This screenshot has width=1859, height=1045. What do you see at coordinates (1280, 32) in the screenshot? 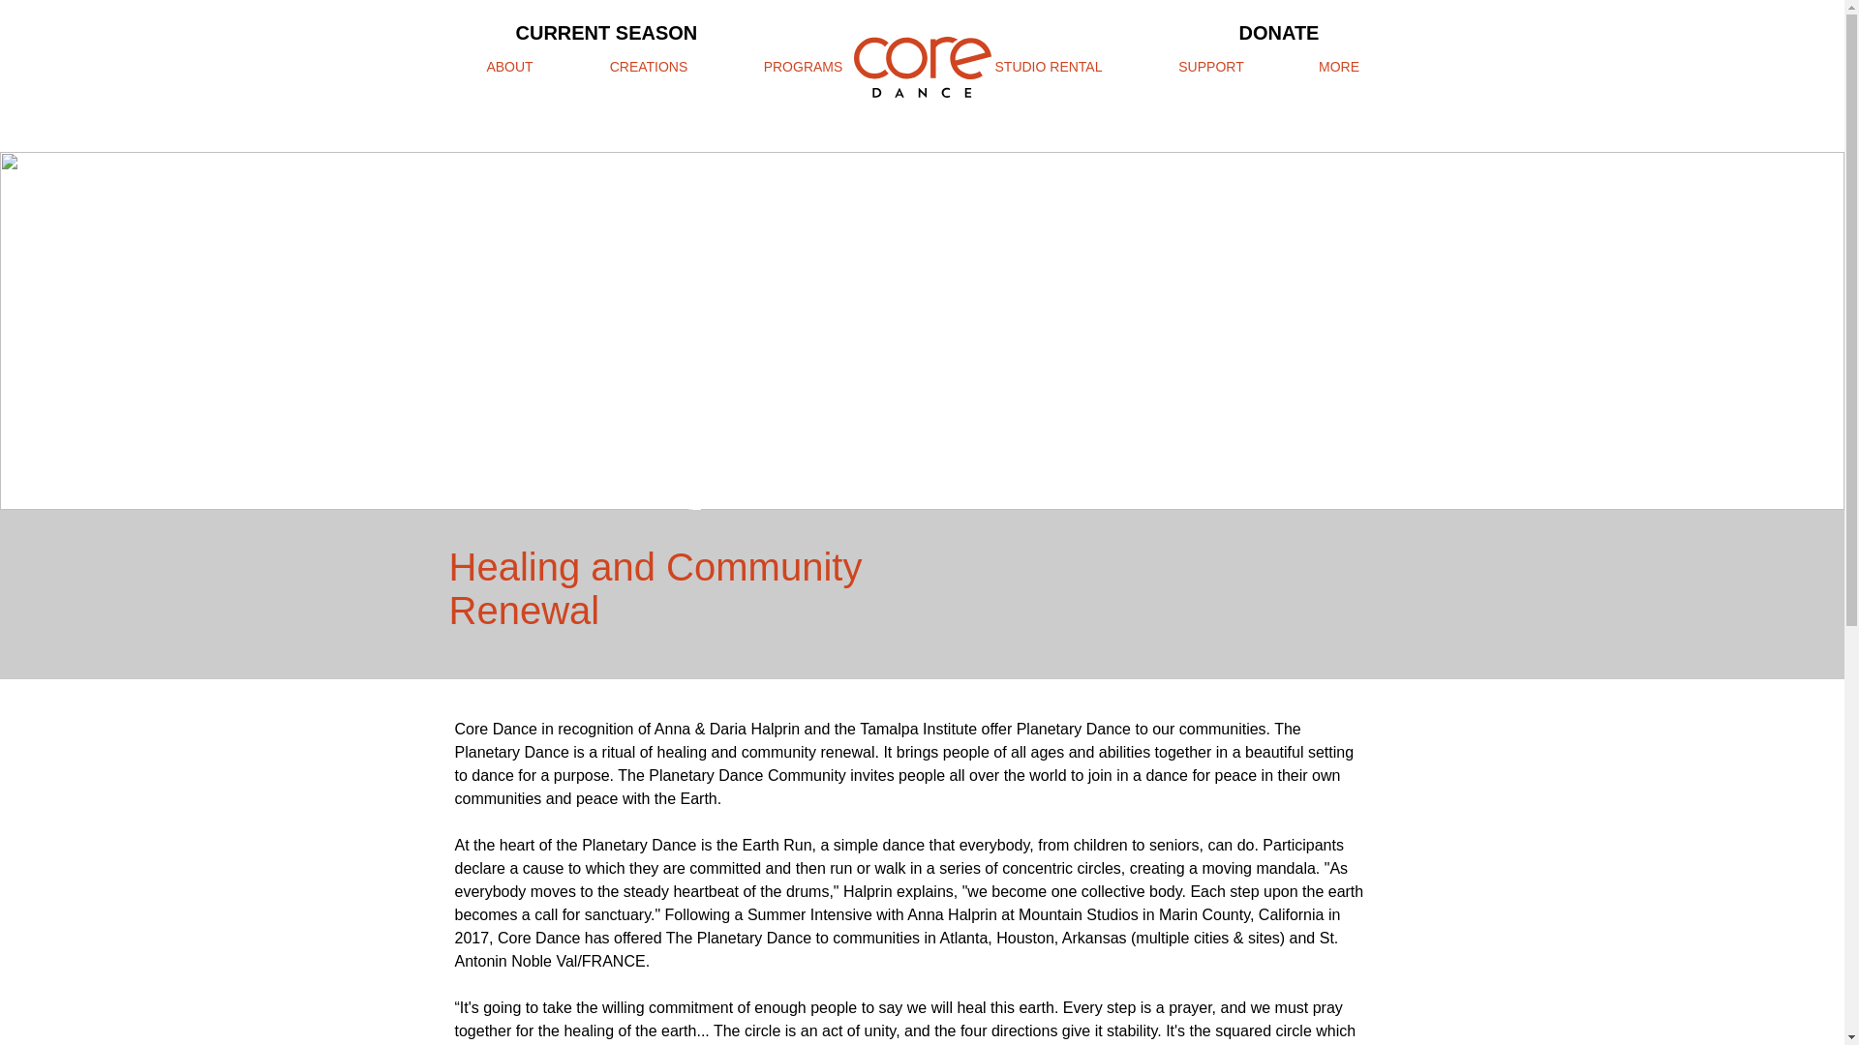
I see `DONATE` at bounding box center [1280, 32].